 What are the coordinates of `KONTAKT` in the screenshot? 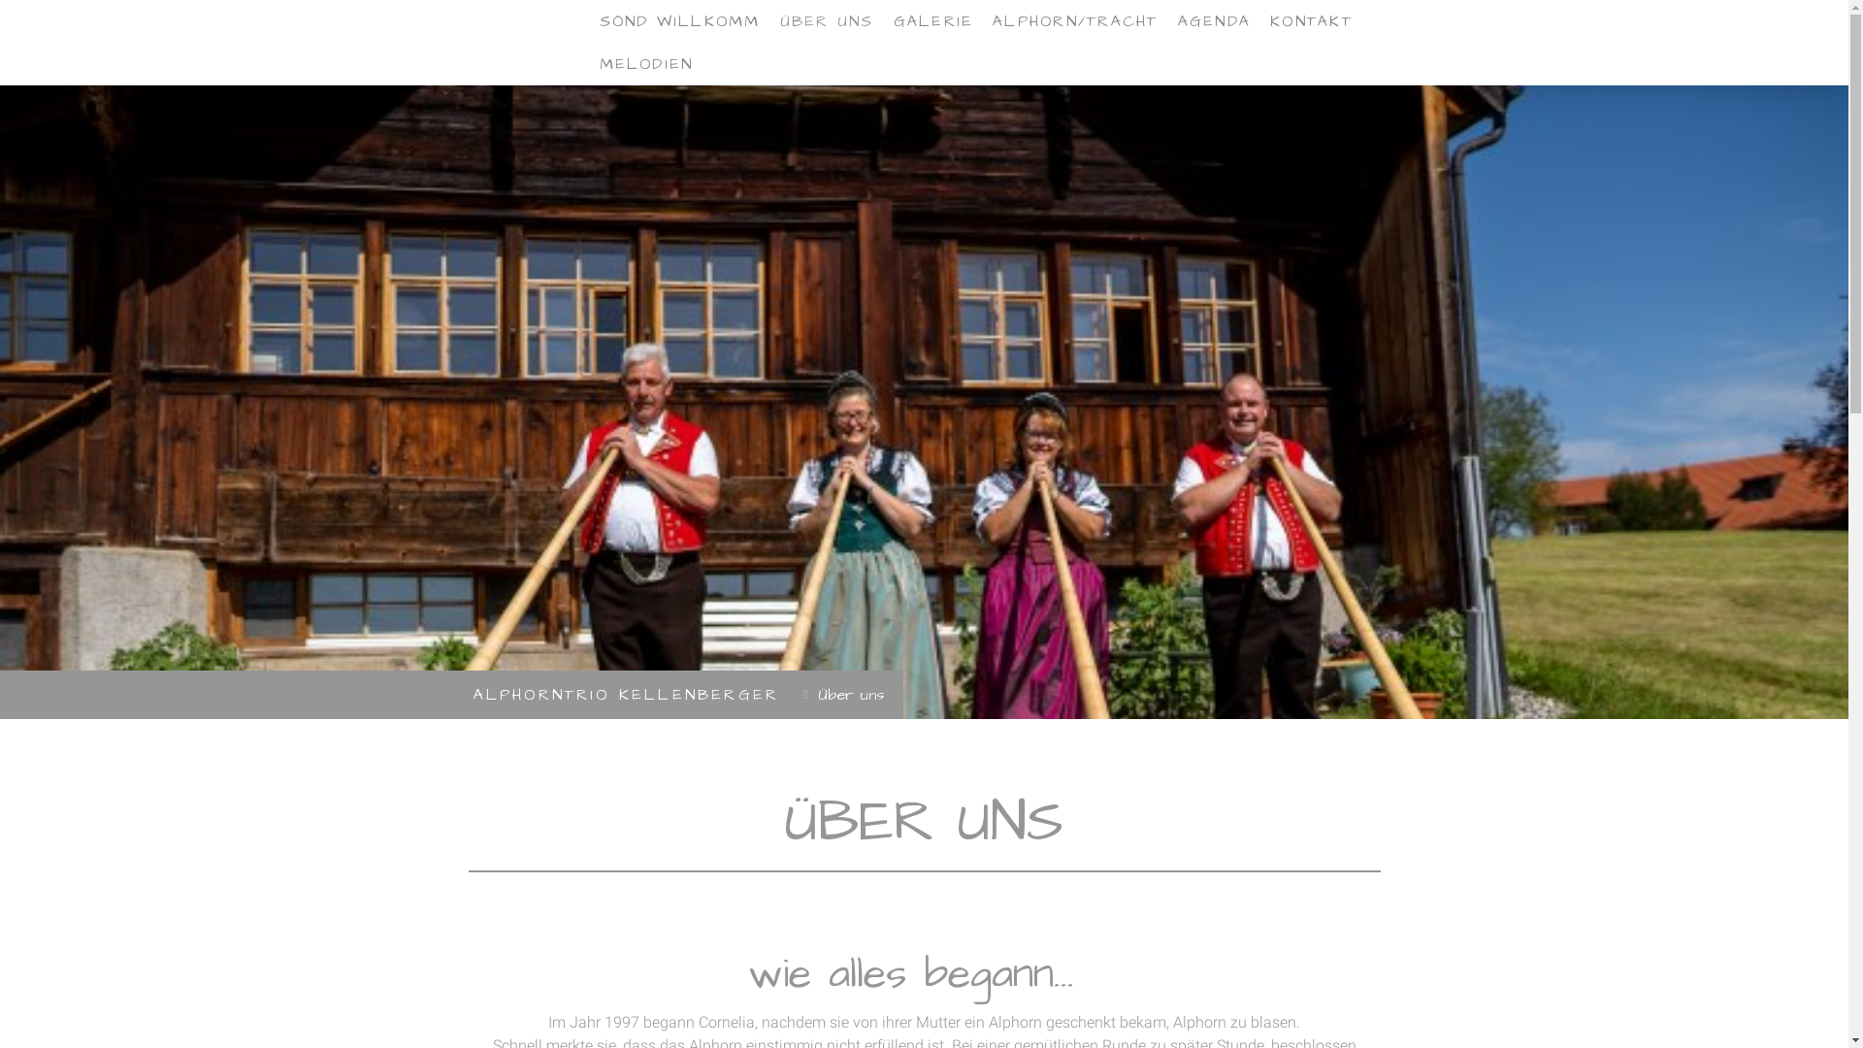 It's located at (1312, 21).